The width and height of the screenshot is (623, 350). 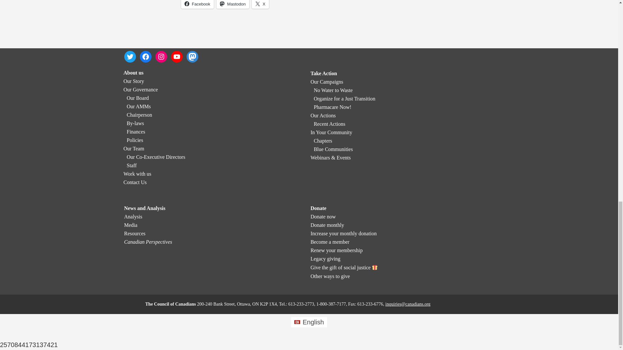 What do you see at coordinates (197, 5) in the screenshot?
I see `Click to share on Facebook` at bounding box center [197, 5].